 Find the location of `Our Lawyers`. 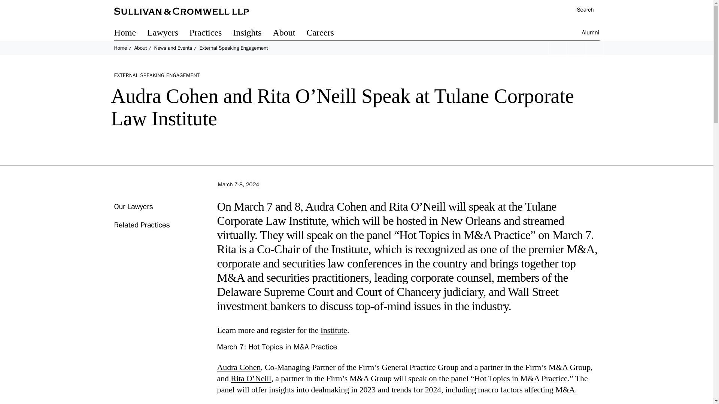

Our Lawyers is located at coordinates (133, 206).